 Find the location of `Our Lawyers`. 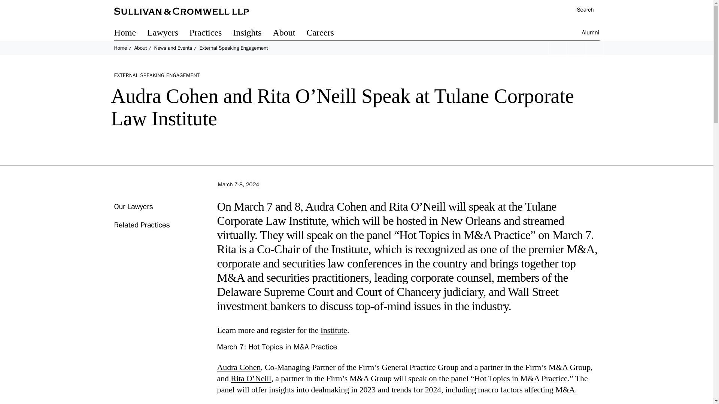

Our Lawyers is located at coordinates (133, 206).